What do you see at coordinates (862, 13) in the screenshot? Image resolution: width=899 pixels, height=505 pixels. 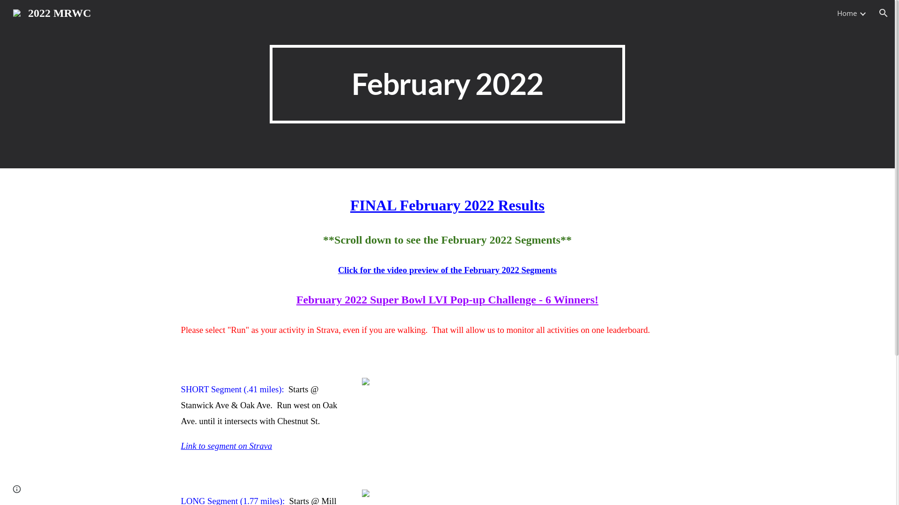 I see `Expand/Collapse` at bounding box center [862, 13].